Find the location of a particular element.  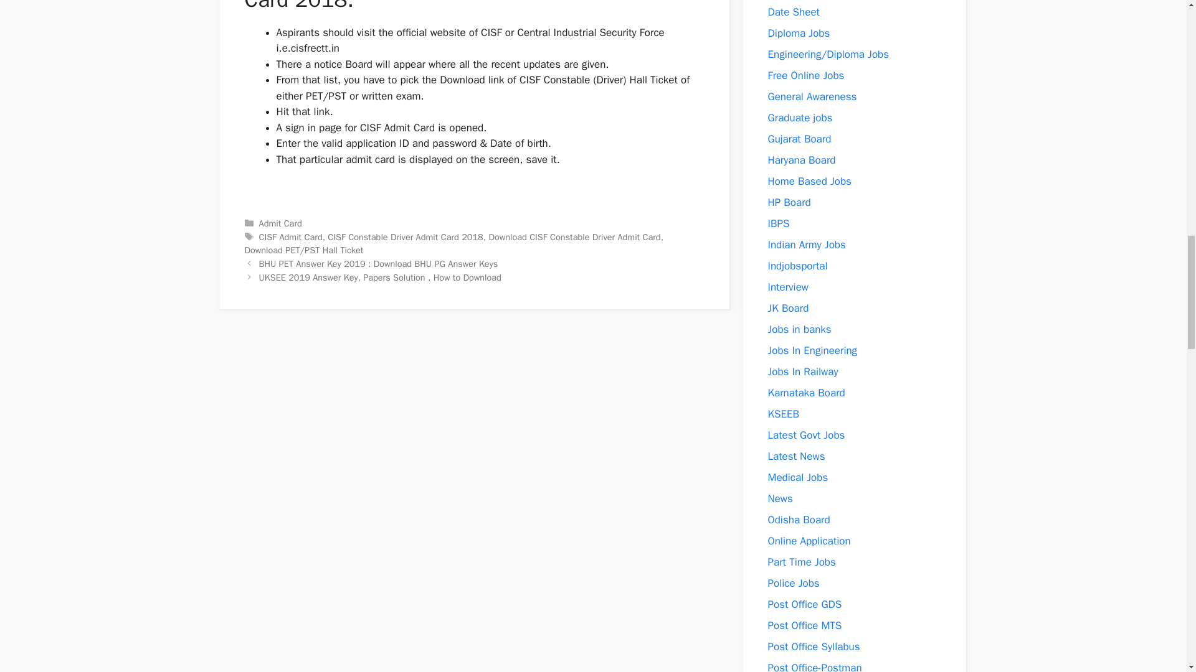

CISF Admit Card is located at coordinates (291, 236).